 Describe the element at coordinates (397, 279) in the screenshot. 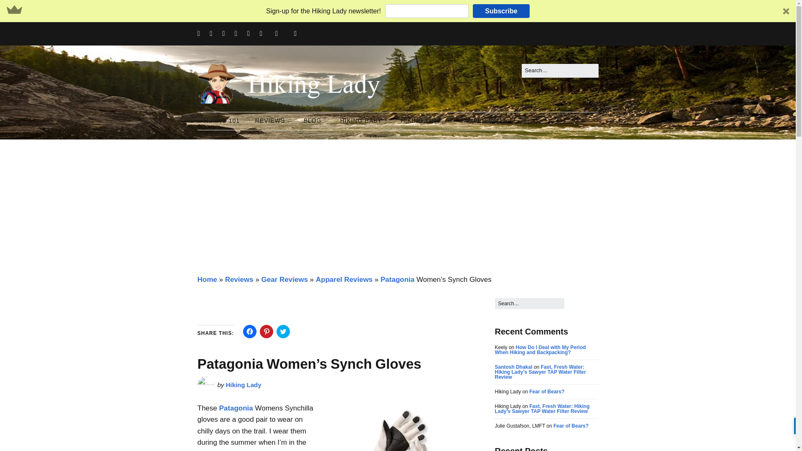

I see `Patagonia` at that location.